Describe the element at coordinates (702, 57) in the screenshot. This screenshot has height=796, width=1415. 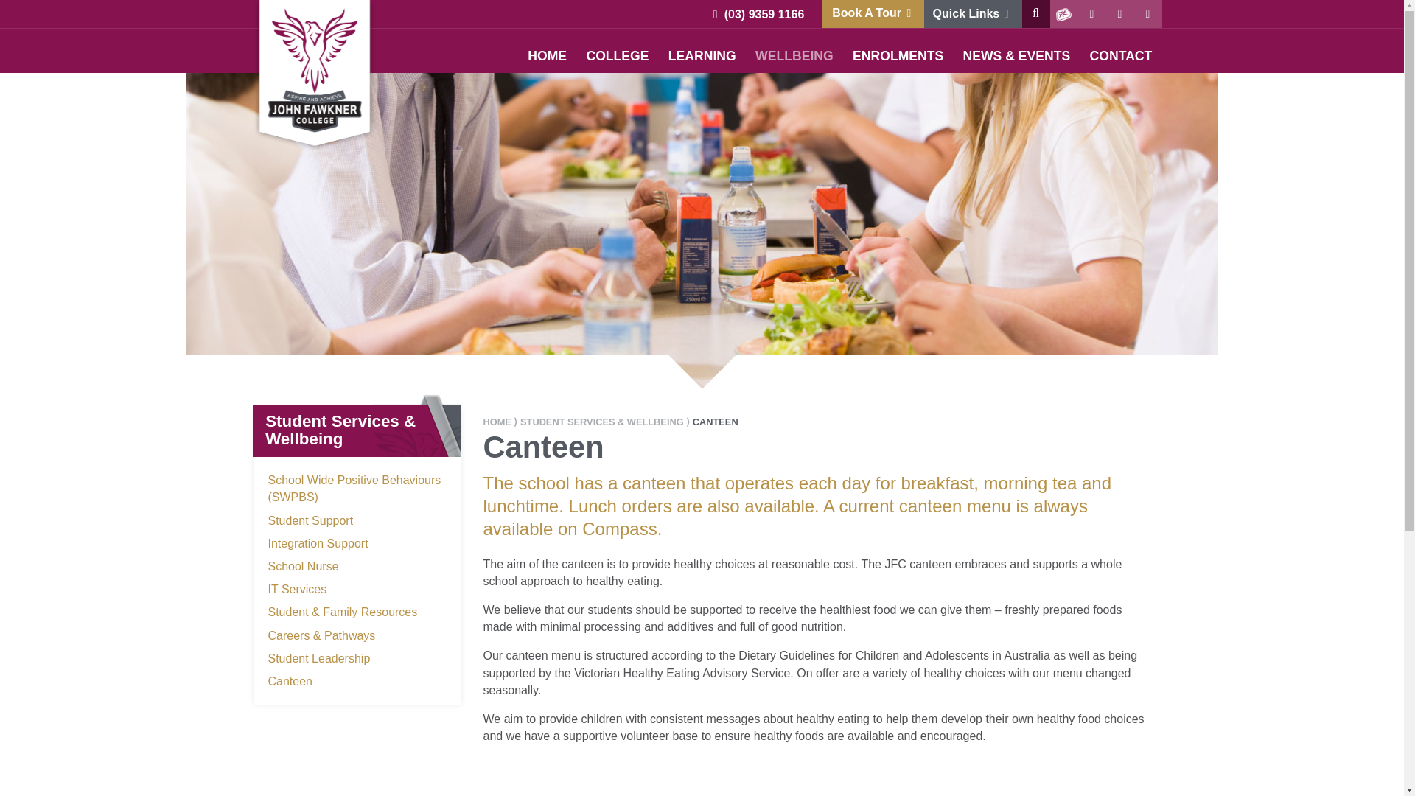
I see `Learning` at that location.